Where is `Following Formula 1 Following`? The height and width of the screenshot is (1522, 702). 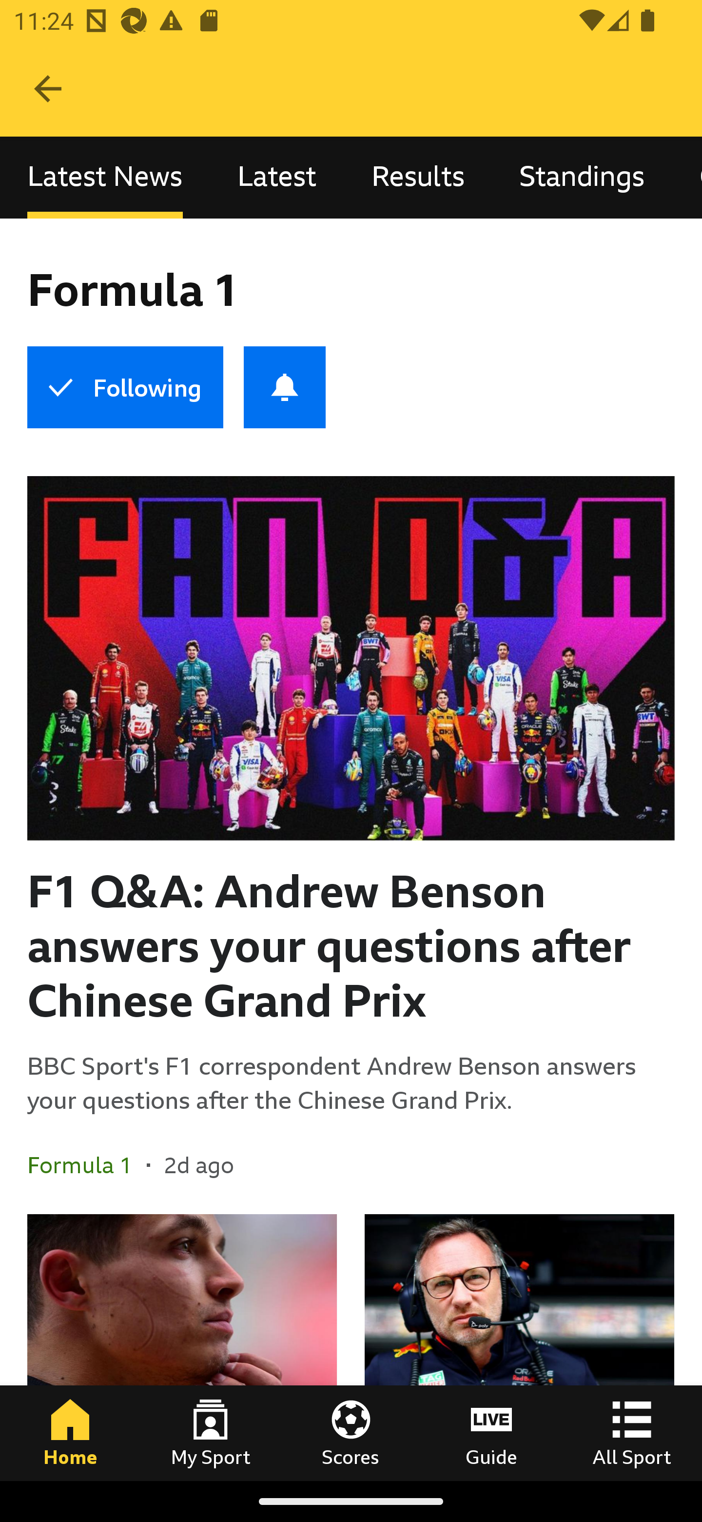
Following Formula 1 Following is located at coordinates (125, 387).